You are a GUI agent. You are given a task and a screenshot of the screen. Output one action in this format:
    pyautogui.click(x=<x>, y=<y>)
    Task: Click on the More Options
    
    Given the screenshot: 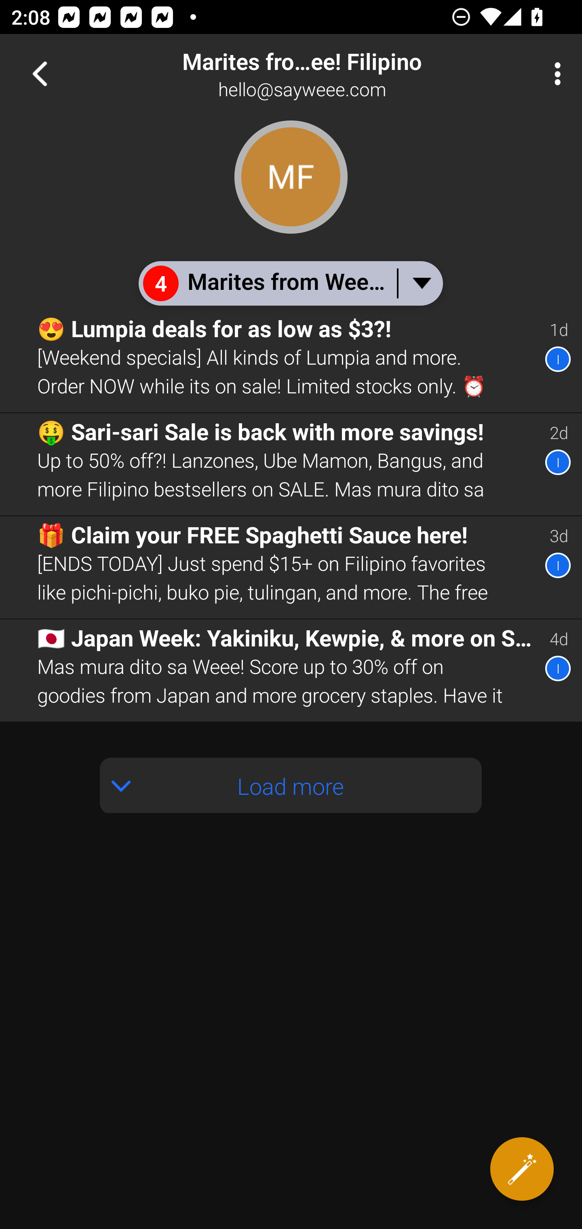 What is the action you would take?
    pyautogui.click(x=554, y=74)
    